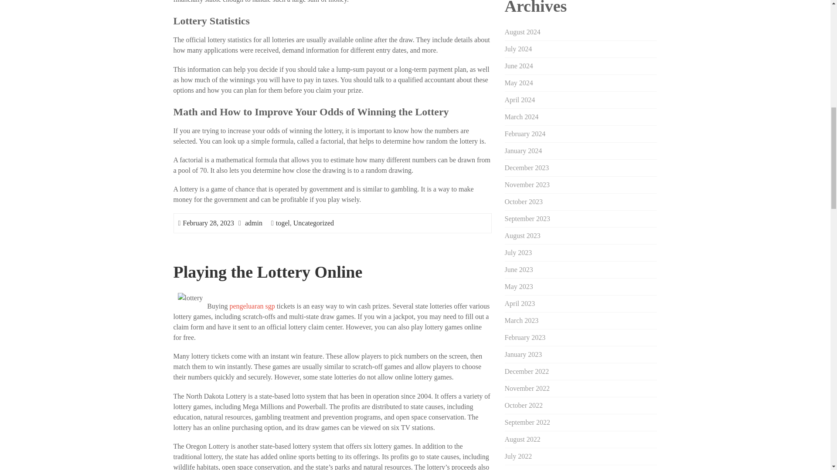 This screenshot has height=470, width=837. What do you see at coordinates (521, 117) in the screenshot?
I see `March 2024` at bounding box center [521, 117].